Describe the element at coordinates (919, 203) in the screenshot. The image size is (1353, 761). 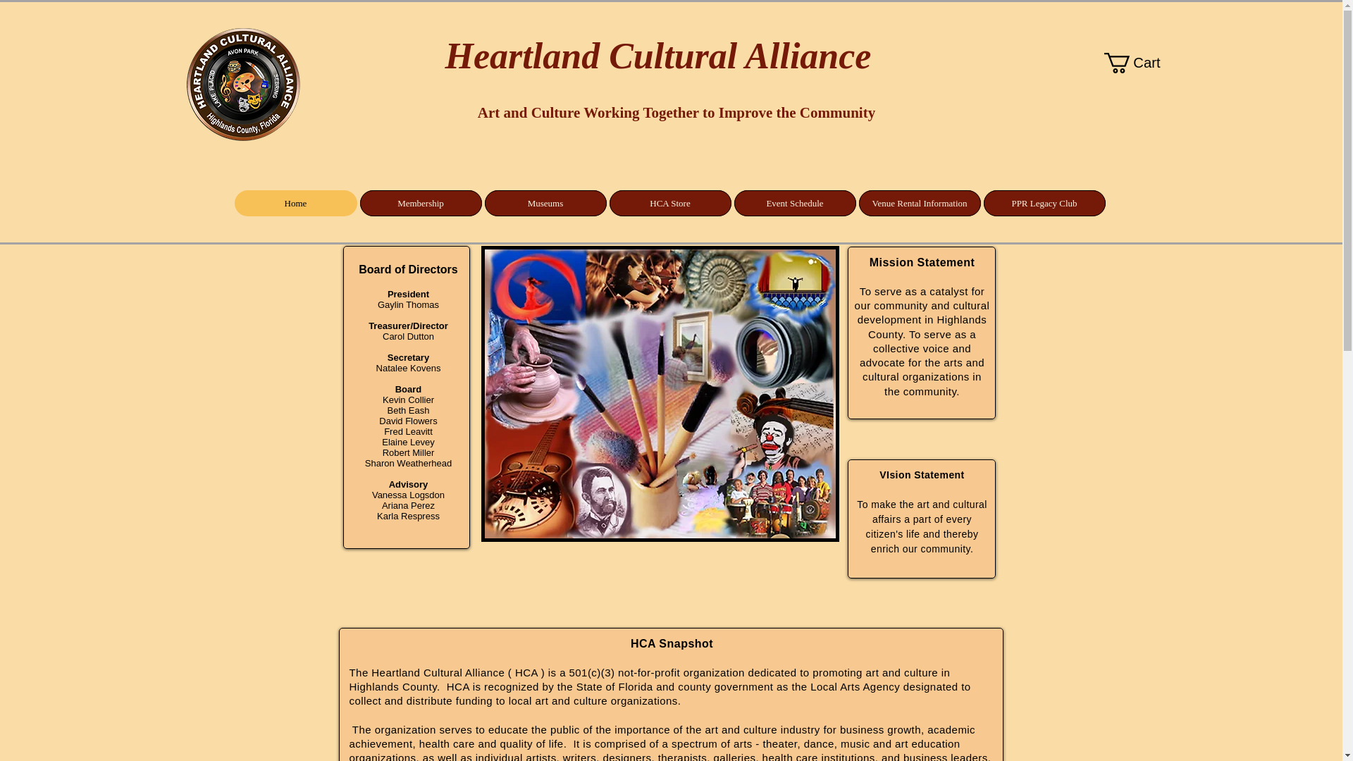
I see `Venue Rental Information` at that location.